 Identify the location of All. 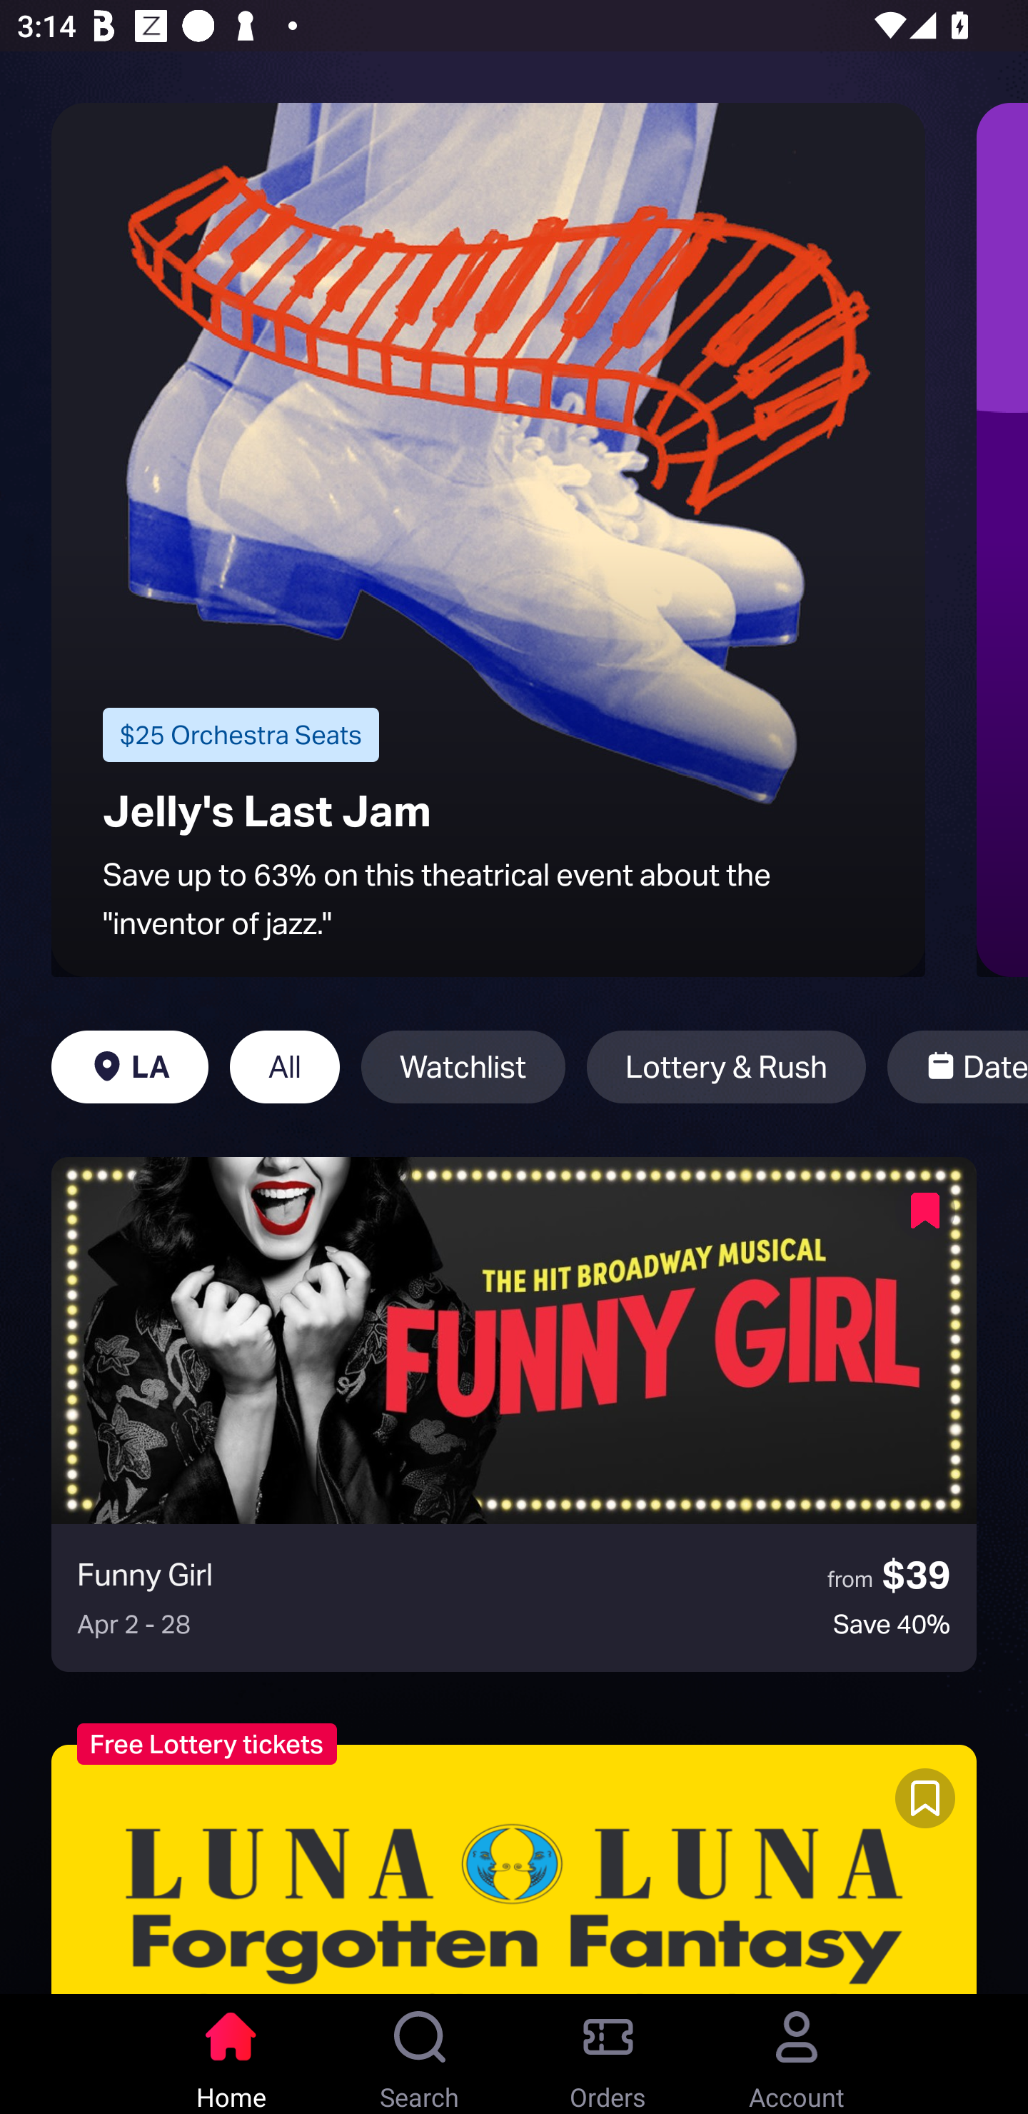
(285, 1067).